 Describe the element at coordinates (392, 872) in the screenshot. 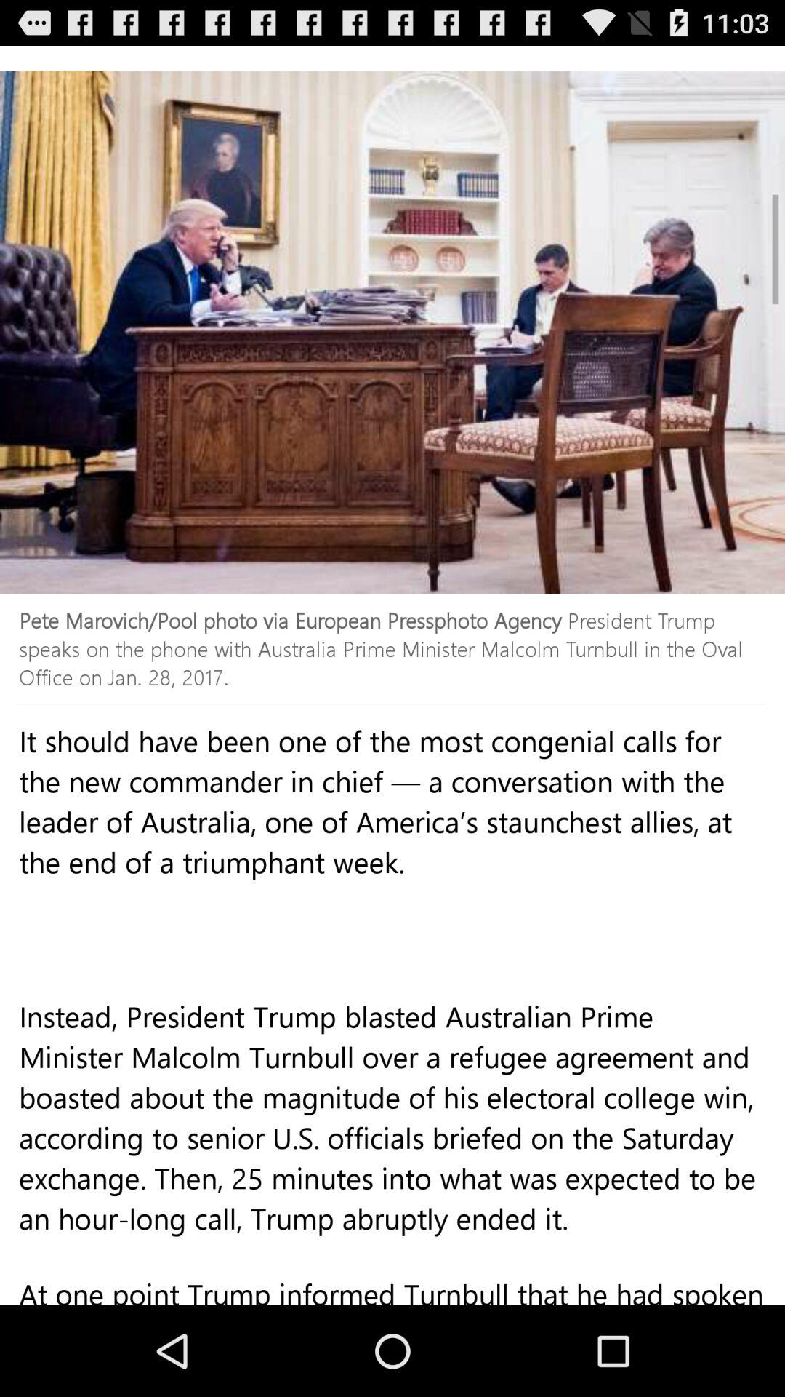

I see `swipe to it should have` at that location.